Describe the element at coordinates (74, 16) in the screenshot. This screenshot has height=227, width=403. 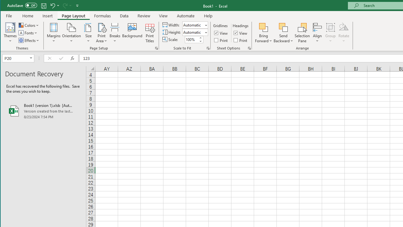
I see `Page Layout` at that location.